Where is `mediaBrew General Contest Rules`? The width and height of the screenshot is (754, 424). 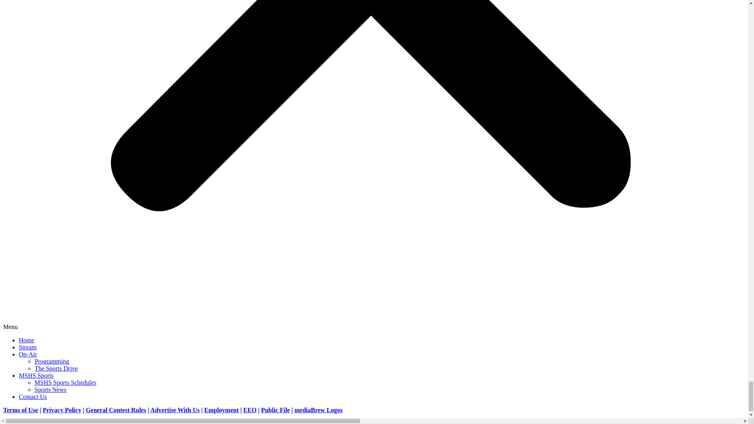
mediaBrew General Contest Rules is located at coordinates (116, 410).